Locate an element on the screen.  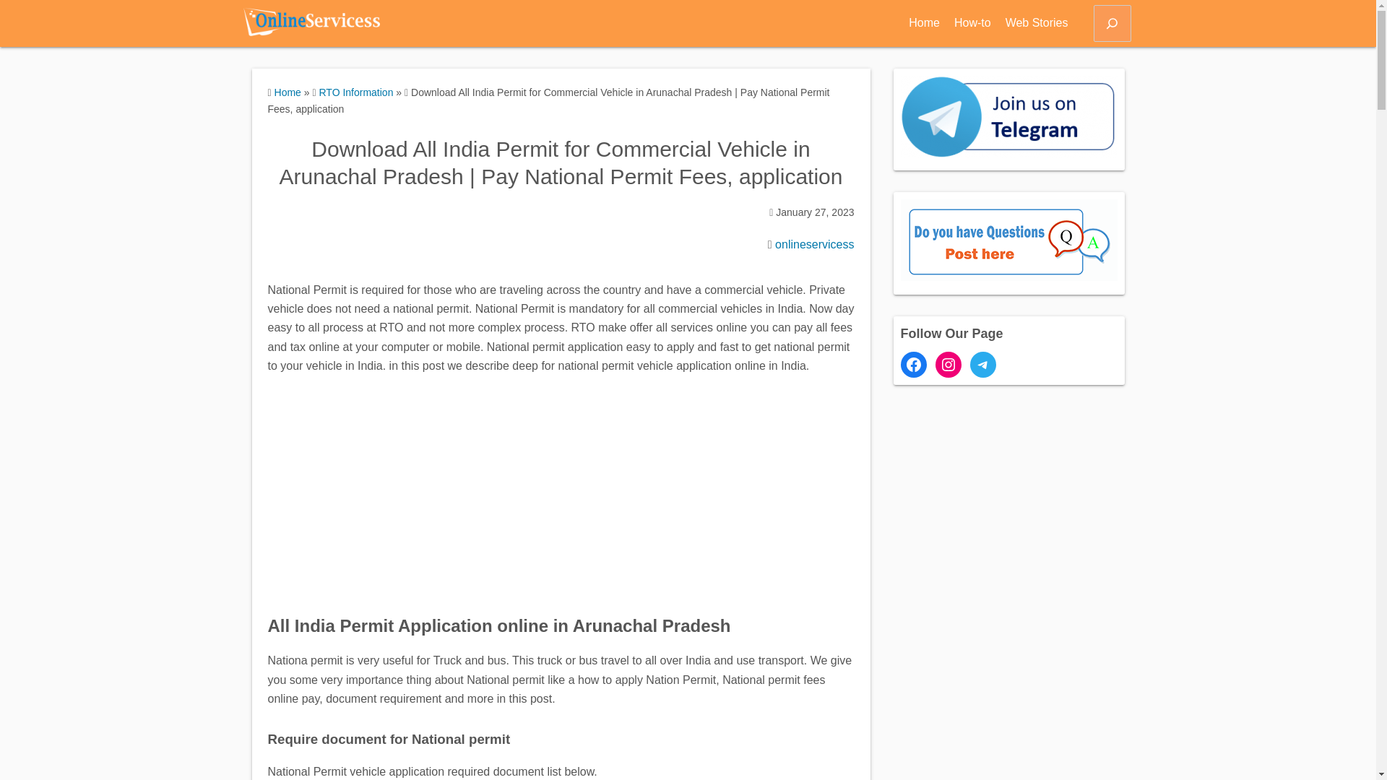
Home is located at coordinates (288, 92).